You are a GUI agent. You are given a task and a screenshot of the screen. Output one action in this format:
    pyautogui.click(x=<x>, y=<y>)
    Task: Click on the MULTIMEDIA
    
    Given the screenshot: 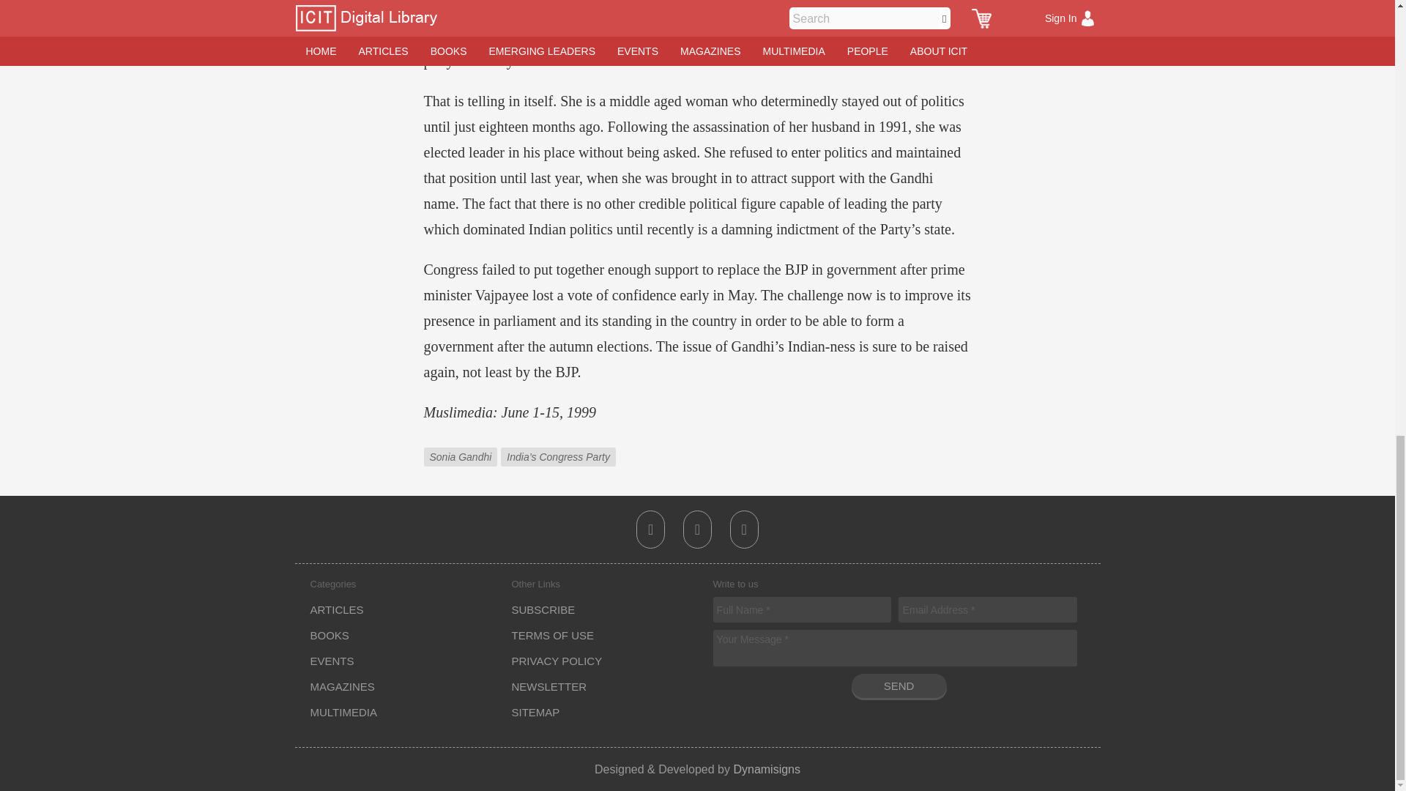 What is the action you would take?
    pyautogui.click(x=343, y=712)
    